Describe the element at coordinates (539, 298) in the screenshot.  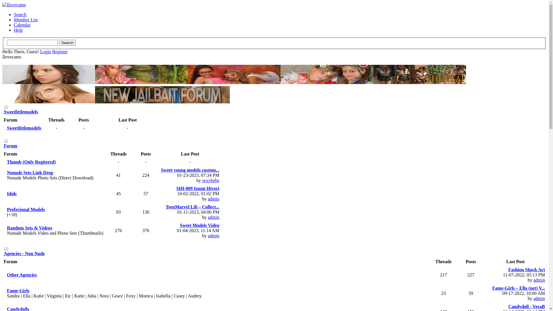
I see `admin` at that location.